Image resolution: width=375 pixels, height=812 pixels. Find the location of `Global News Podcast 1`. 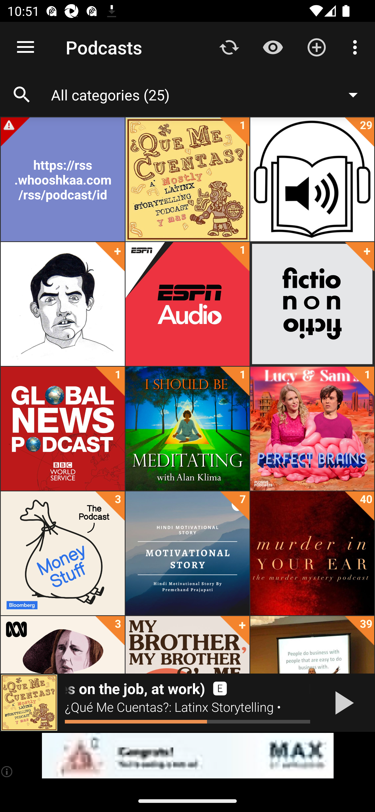

Global News Podcast 1 is located at coordinates (63, 429).